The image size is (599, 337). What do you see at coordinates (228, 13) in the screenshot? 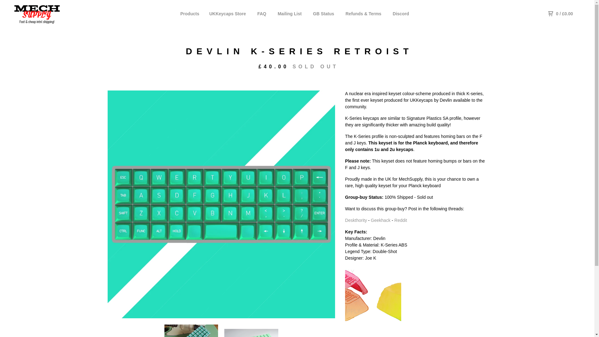
I see `UKKeycaps Store` at bounding box center [228, 13].